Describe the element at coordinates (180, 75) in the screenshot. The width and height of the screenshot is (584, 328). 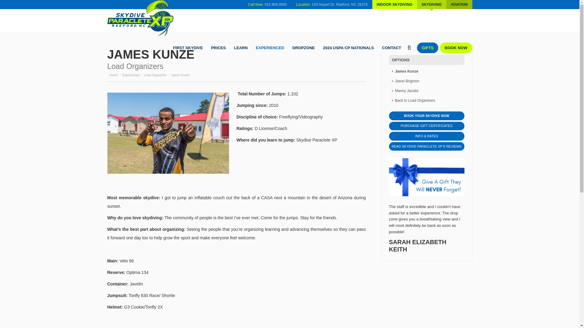
I see `Go to James Kunze.` at that location.